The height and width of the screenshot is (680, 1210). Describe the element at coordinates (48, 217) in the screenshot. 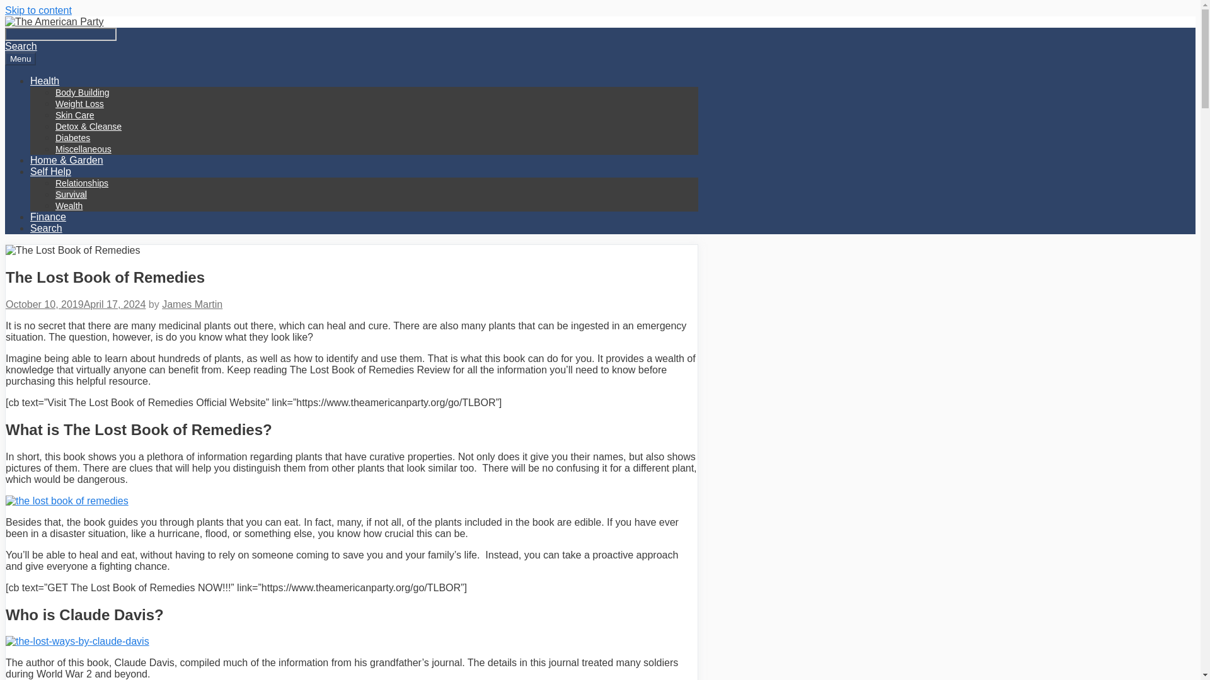

I see `Finance` at that location.